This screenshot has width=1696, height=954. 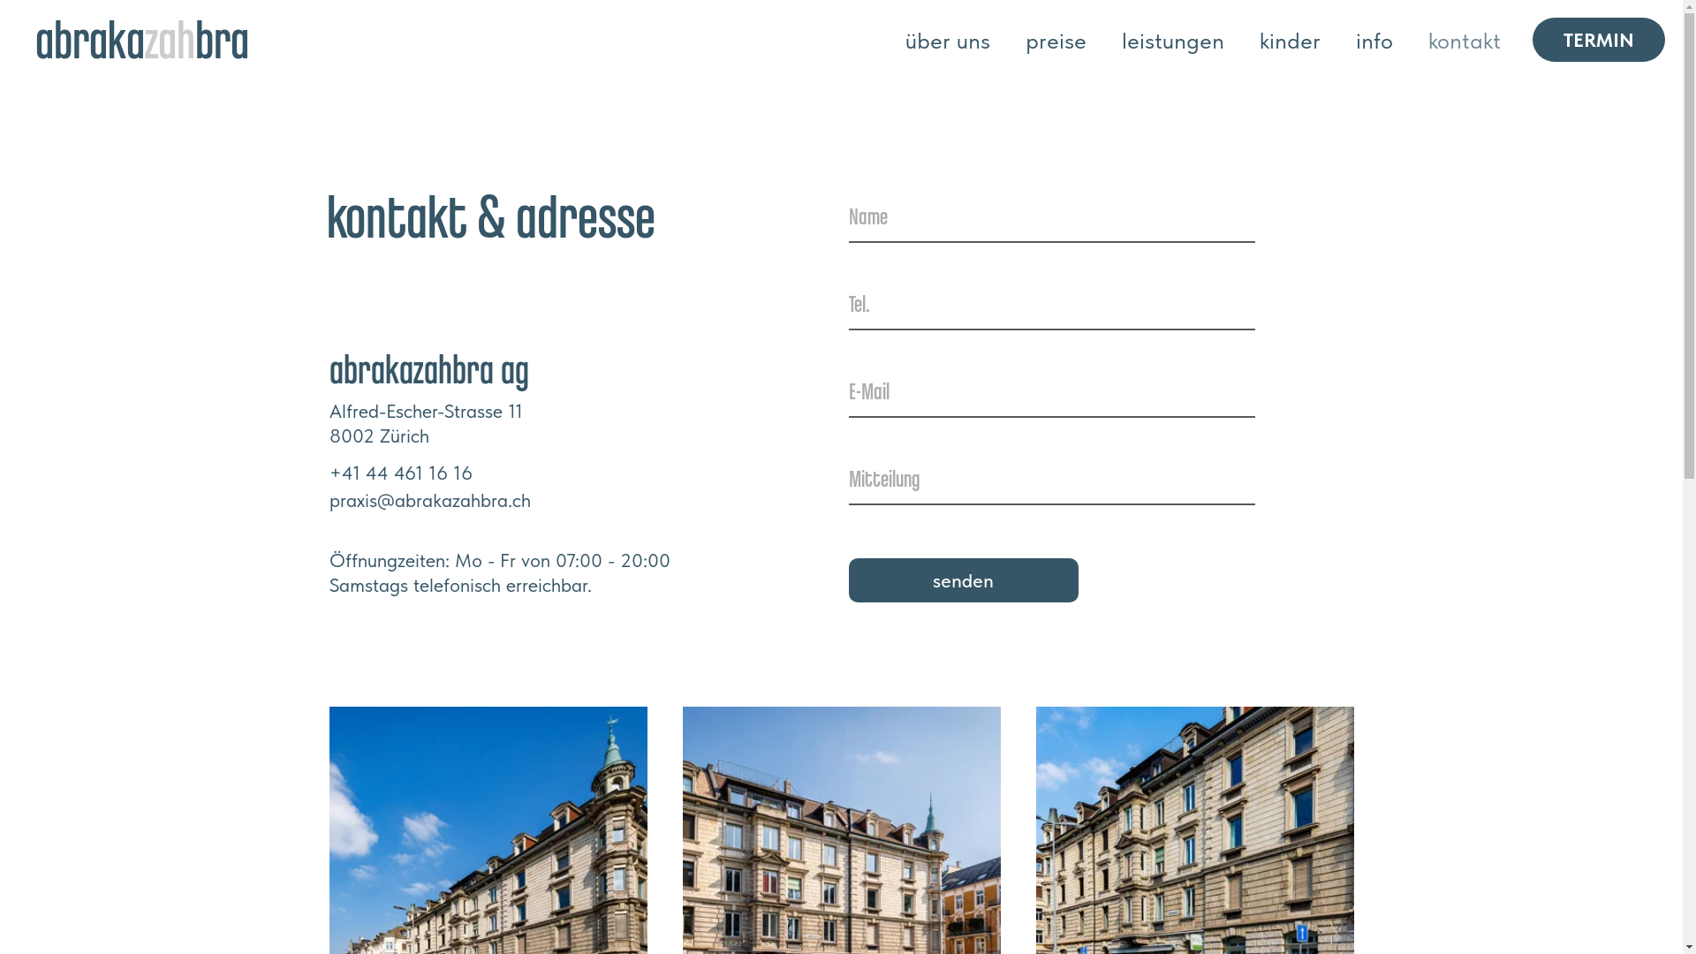 What do you see at coordinates (1173, 41) in the screenshot?
I see `leistungen` at bounding box center [1173, 41].